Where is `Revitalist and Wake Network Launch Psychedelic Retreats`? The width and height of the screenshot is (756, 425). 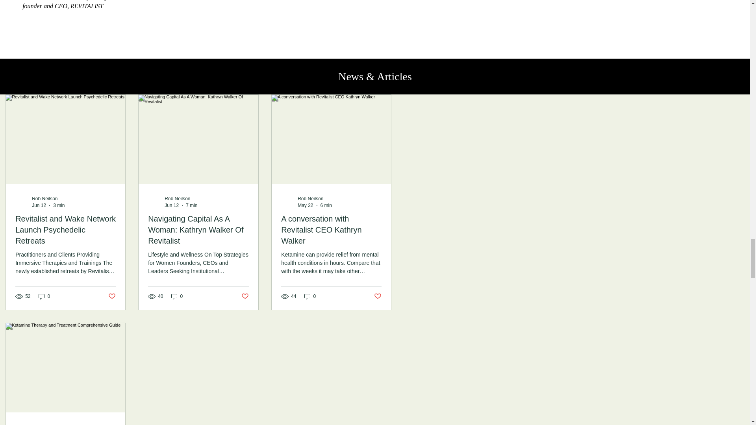
Revitalist and Wake Network Launch Psychedelic Retreats is located at coordinates (65, 230).